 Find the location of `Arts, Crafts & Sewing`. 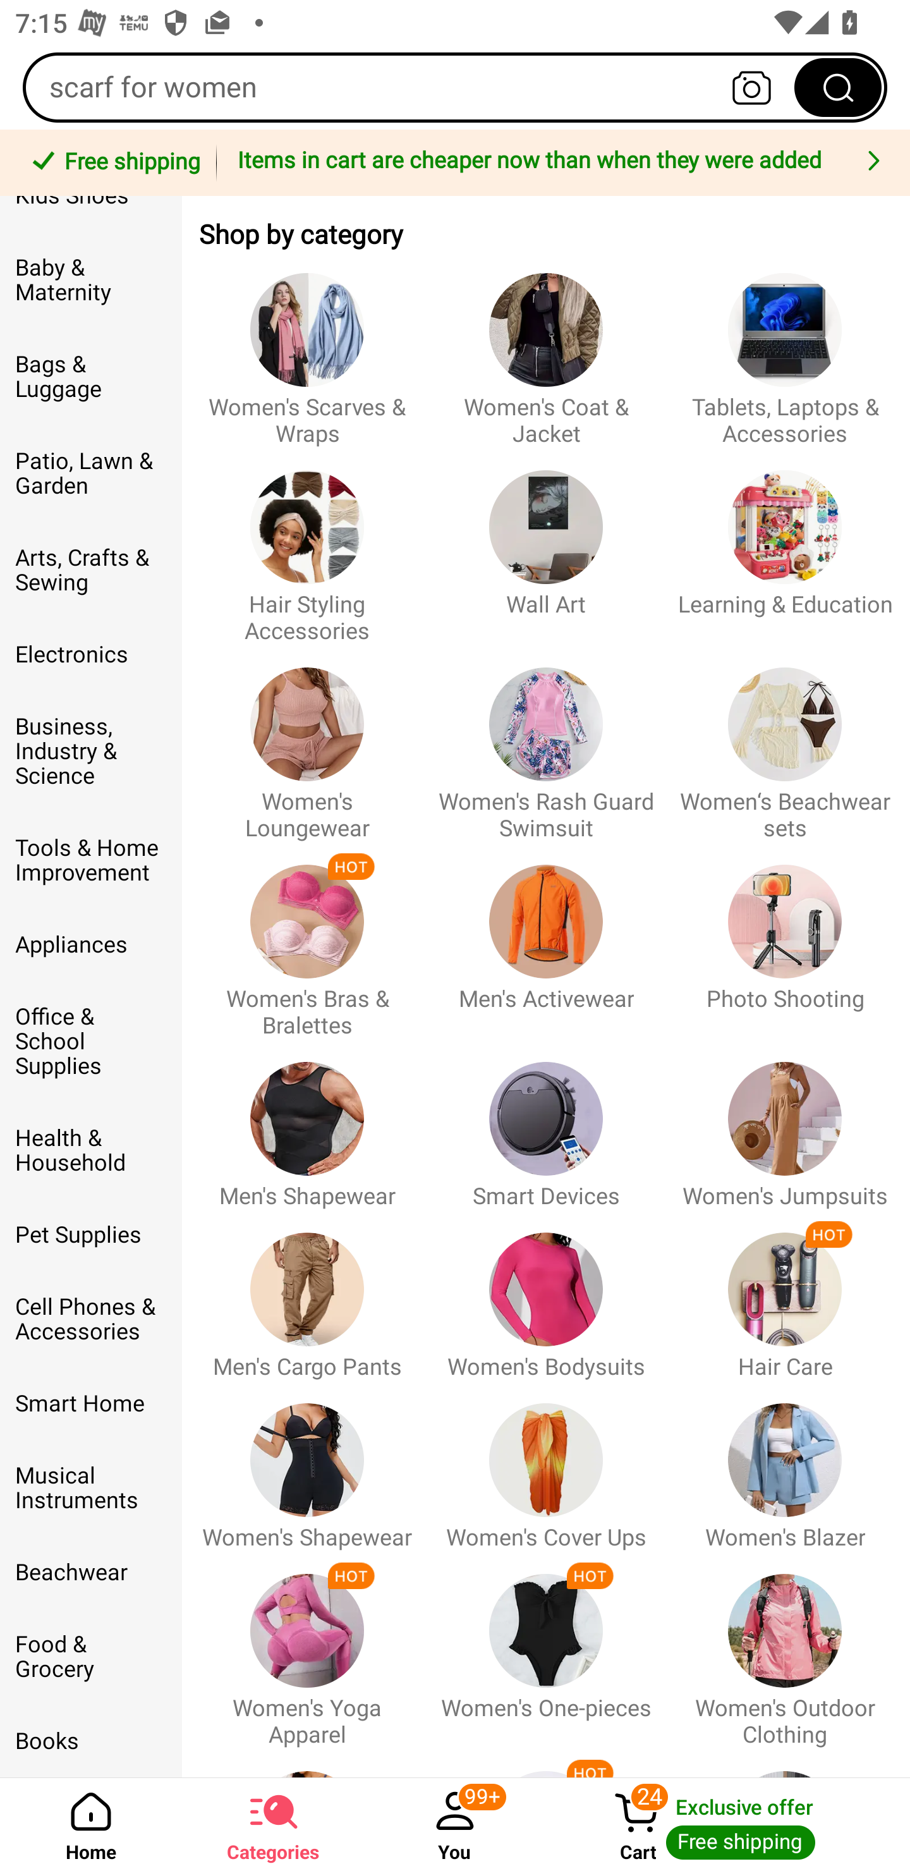

Arts, Crafts & Sewing is located at coordinates (91, 570).